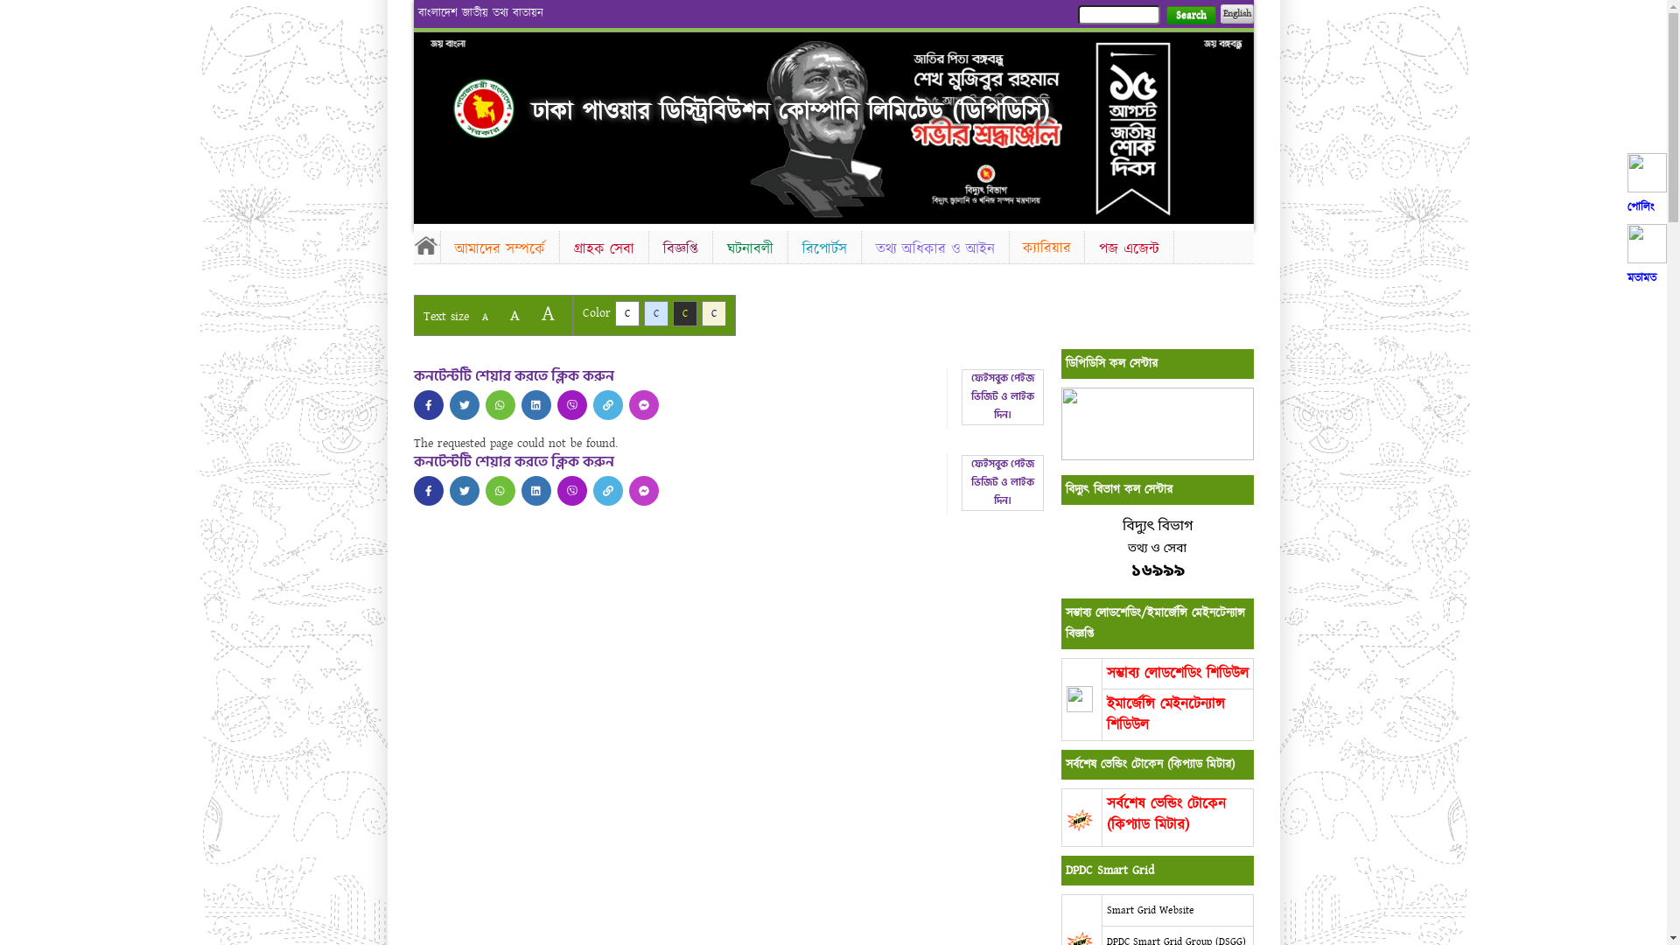 The height and width of the screenshot is (945, 1680). What do you see at coordinates (514, 315) in the screenshot?
I see `A` at bounding box center [514, 315].